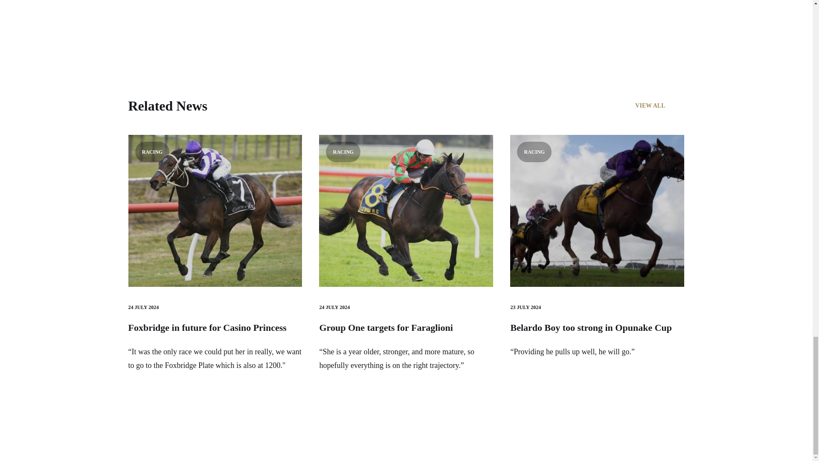 The width and height of the screenshot is (819, 461). What do you see at coordinates (270, 18) in the screenshot?
I see `Copy Copy article link to clipboard` at bounding box center [270, 18].